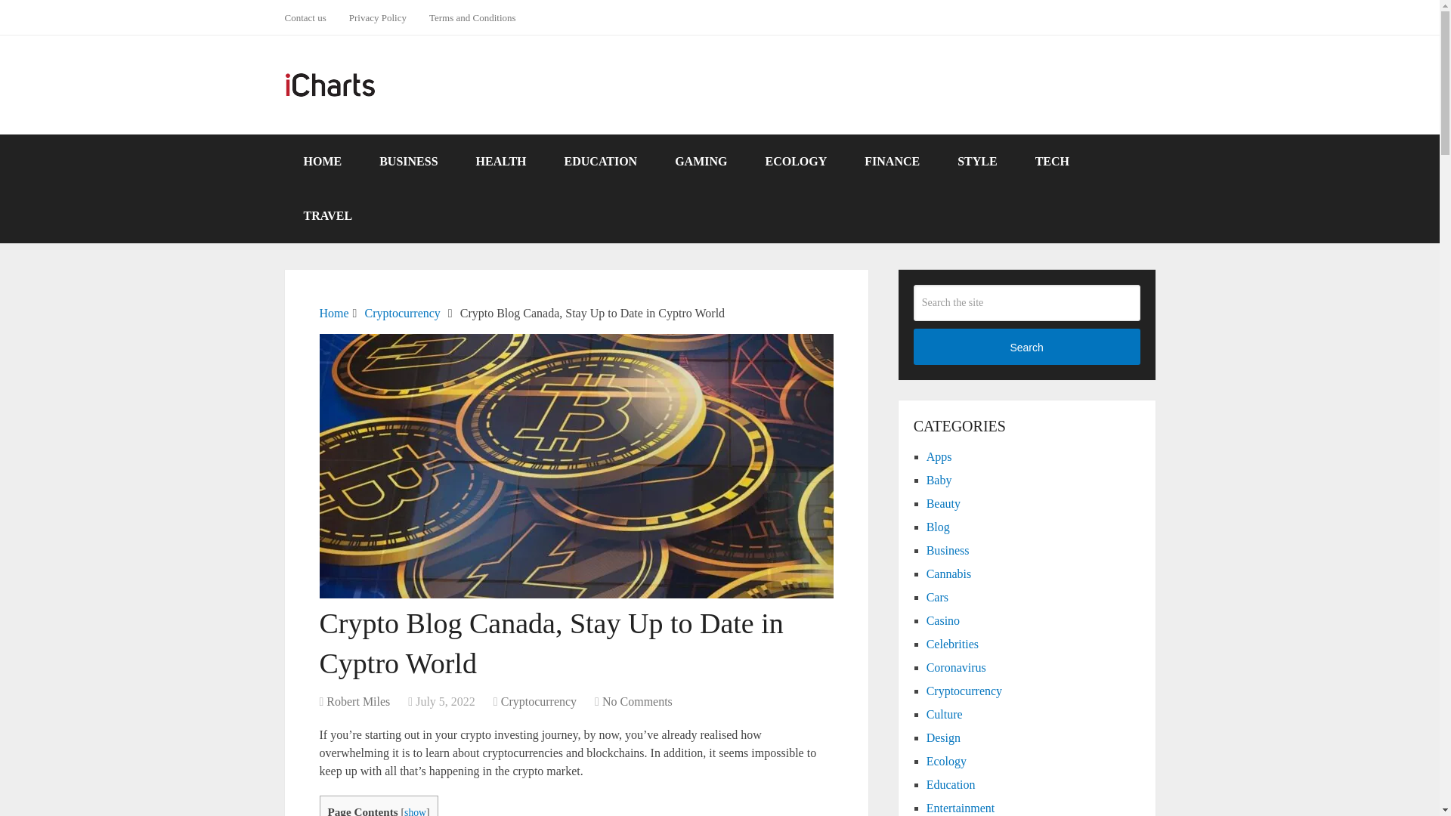 The image size is (1451, 816). I want to click on Privacy Policy, so click(378, 17).